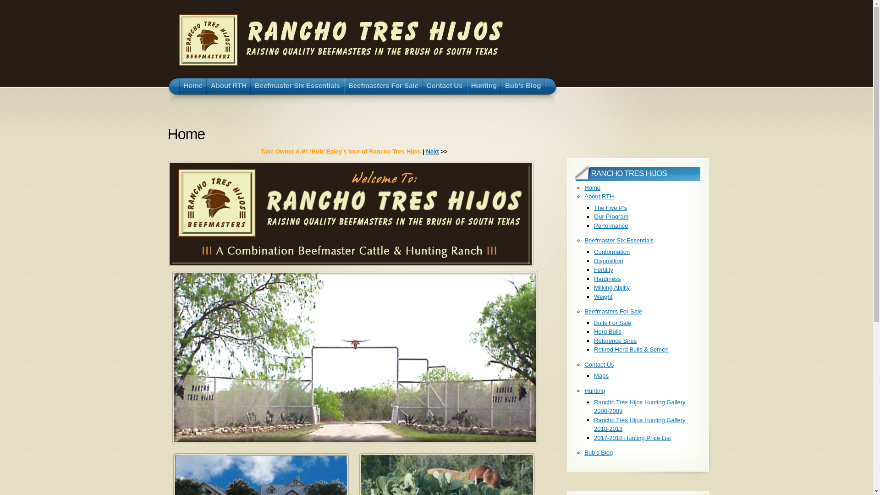  I want to click on Beefmasters For Sale, so click(613, 312).